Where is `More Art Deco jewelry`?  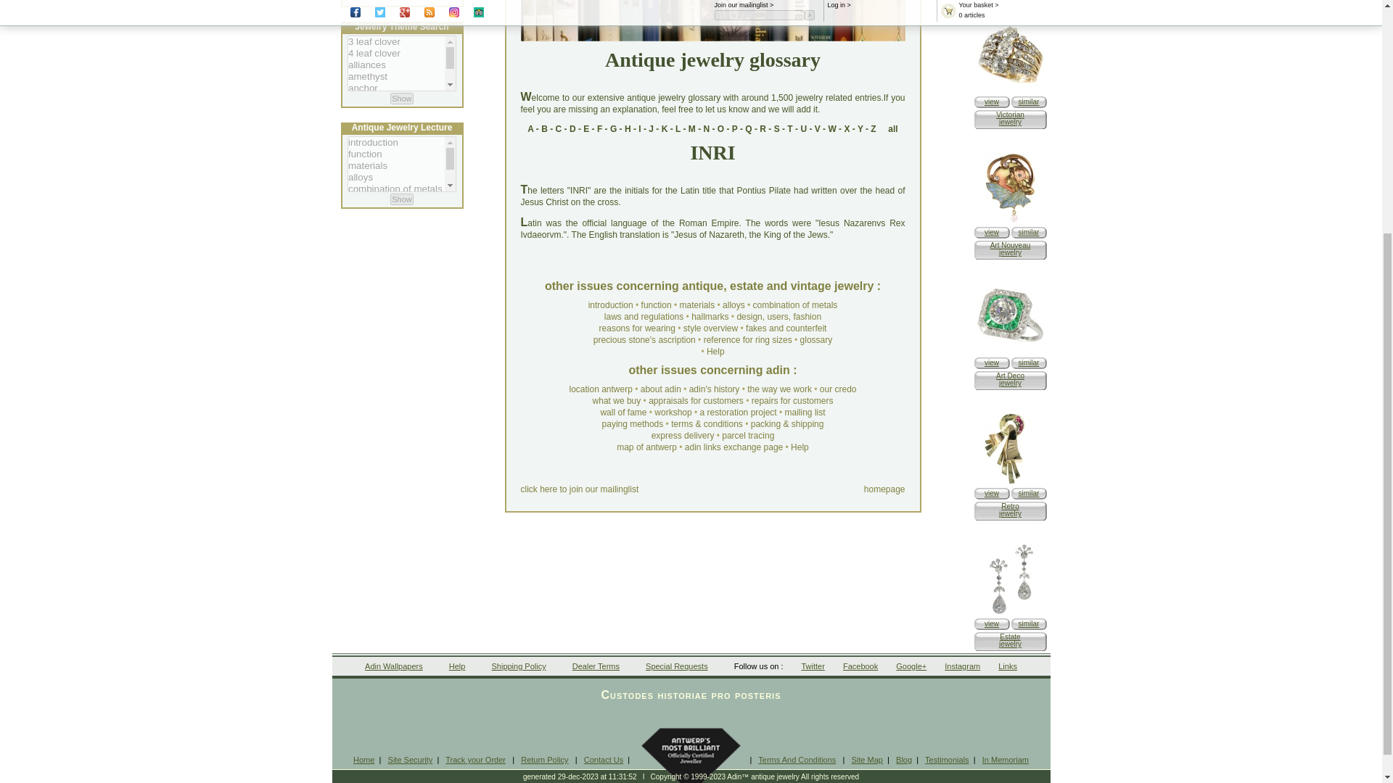 More Art Deco jewelry is located at coordinates (1029, 362).